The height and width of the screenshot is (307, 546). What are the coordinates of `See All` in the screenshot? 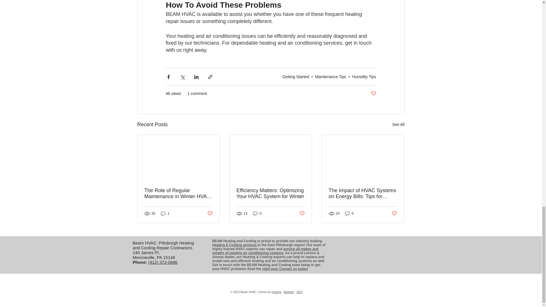 It's located at (398, 125).